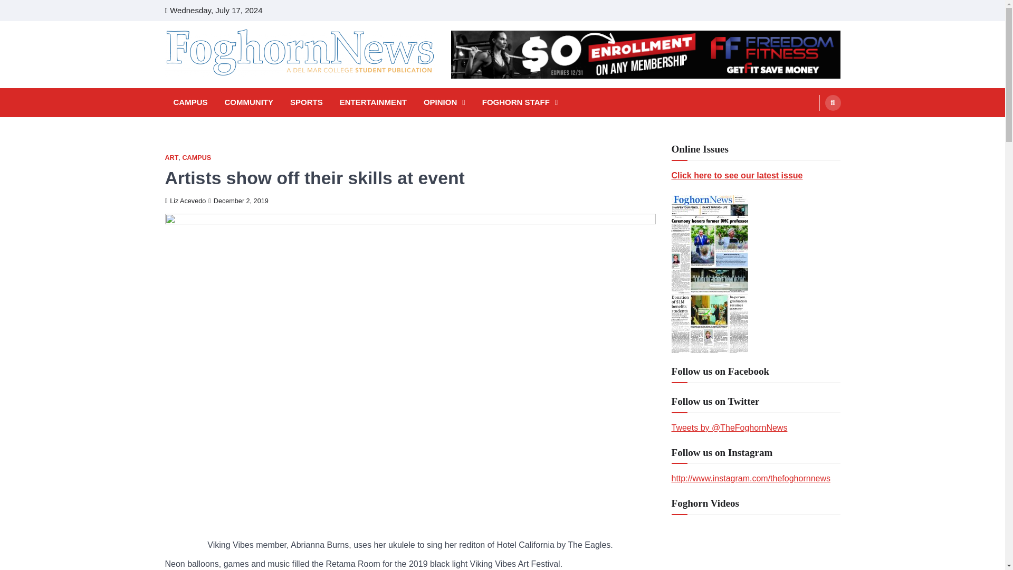 The height and width of the screenshot is (570, 1013). What do you see at coordinates (185, 201) in the screenshot?
I see `Liz Acevedo` at bounding box center [185, 201].